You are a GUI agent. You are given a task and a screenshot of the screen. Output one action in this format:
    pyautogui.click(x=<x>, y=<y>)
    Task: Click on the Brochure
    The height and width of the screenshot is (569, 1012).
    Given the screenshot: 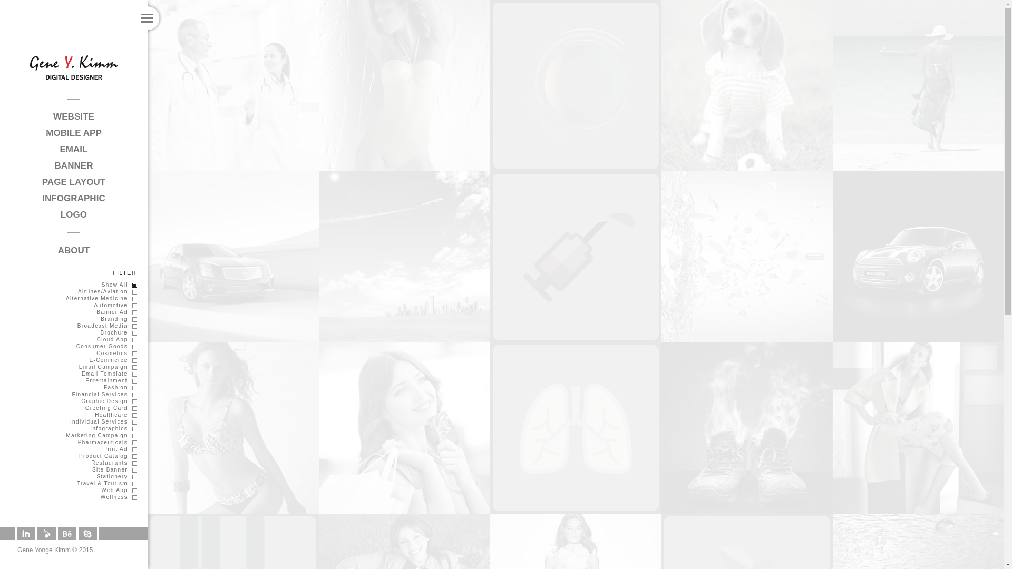 What is the action you would take?
    pyautogui.click(x=118, y=333)
    